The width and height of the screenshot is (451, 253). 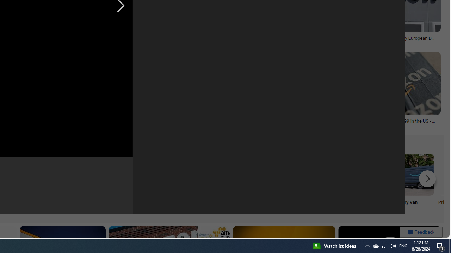 I want to click on Mini TV, so click(x=41, y=183).